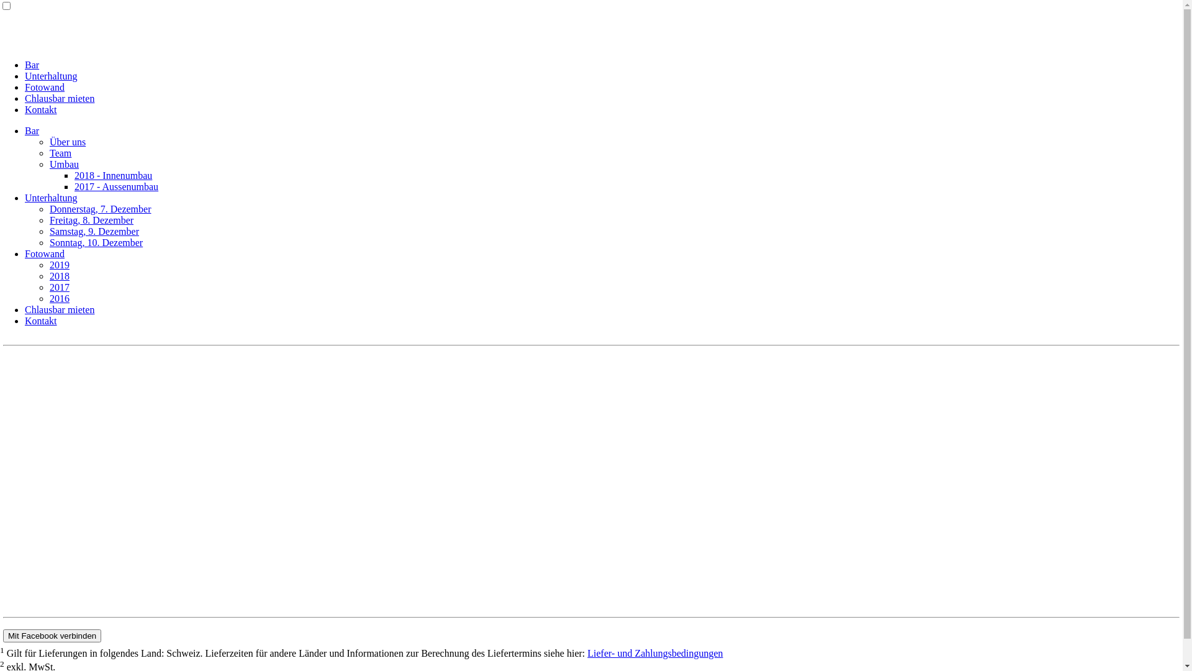 The height and width of the screenshot is (671, 1192). I want to click on 2017 - Aussenumbau, so click(117, 186).